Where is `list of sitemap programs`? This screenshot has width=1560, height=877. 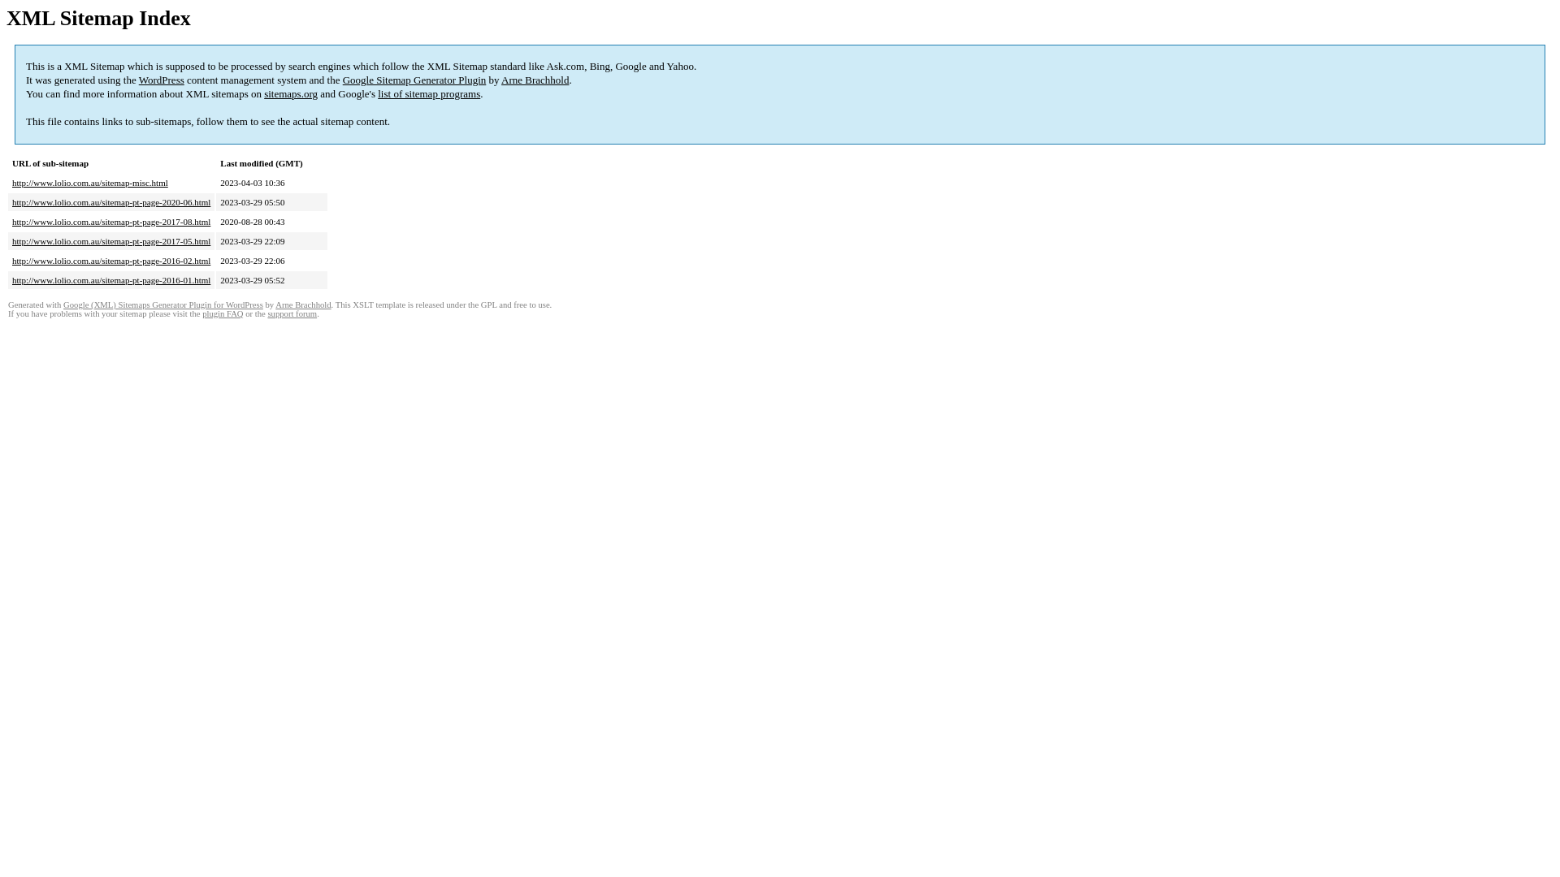 list of sitemap programs is located at coordinates (429, 94).